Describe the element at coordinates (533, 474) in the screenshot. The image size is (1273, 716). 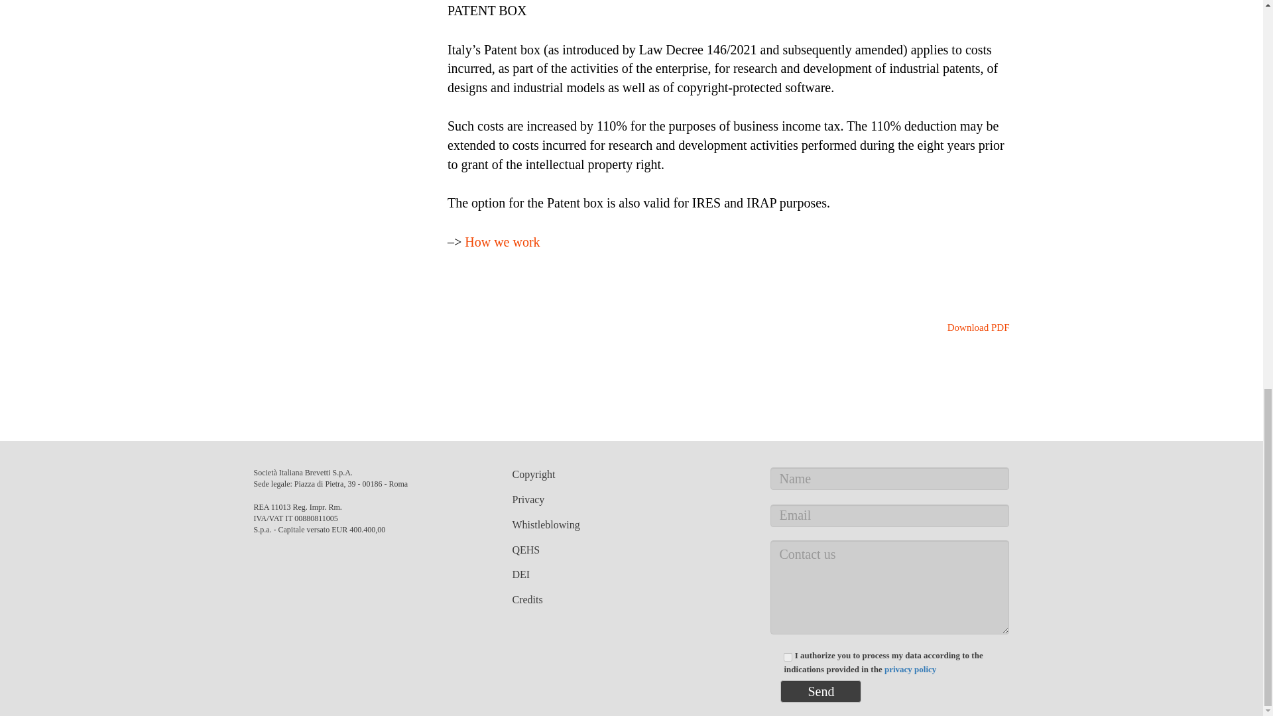
I see `Copyright` at that location.